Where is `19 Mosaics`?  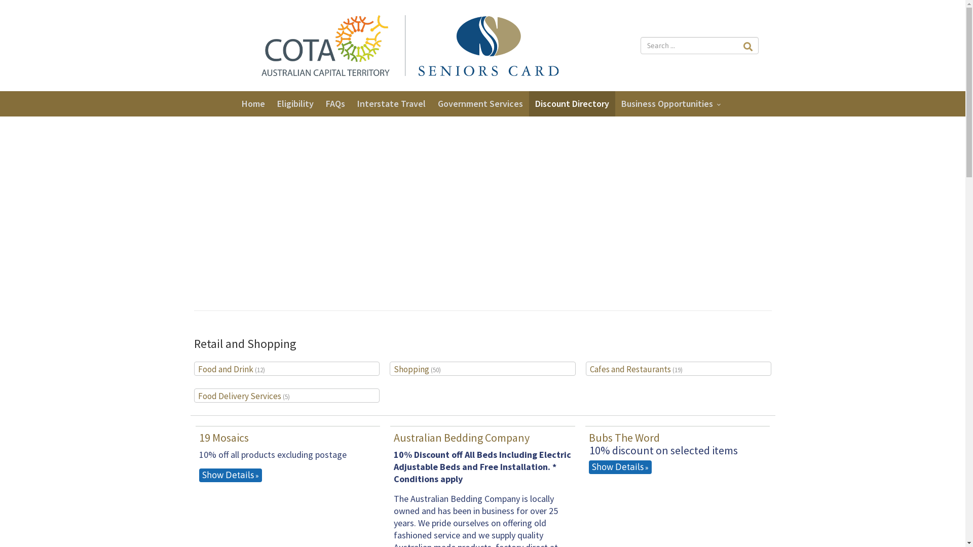 19 Mosaics is located at coordinates (223, 438).